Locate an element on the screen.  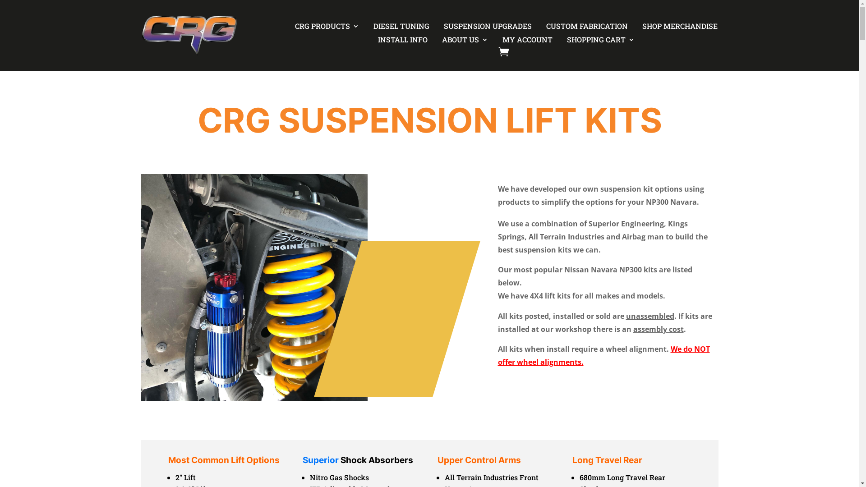
crg-logo is located at coordinates (189, 36).